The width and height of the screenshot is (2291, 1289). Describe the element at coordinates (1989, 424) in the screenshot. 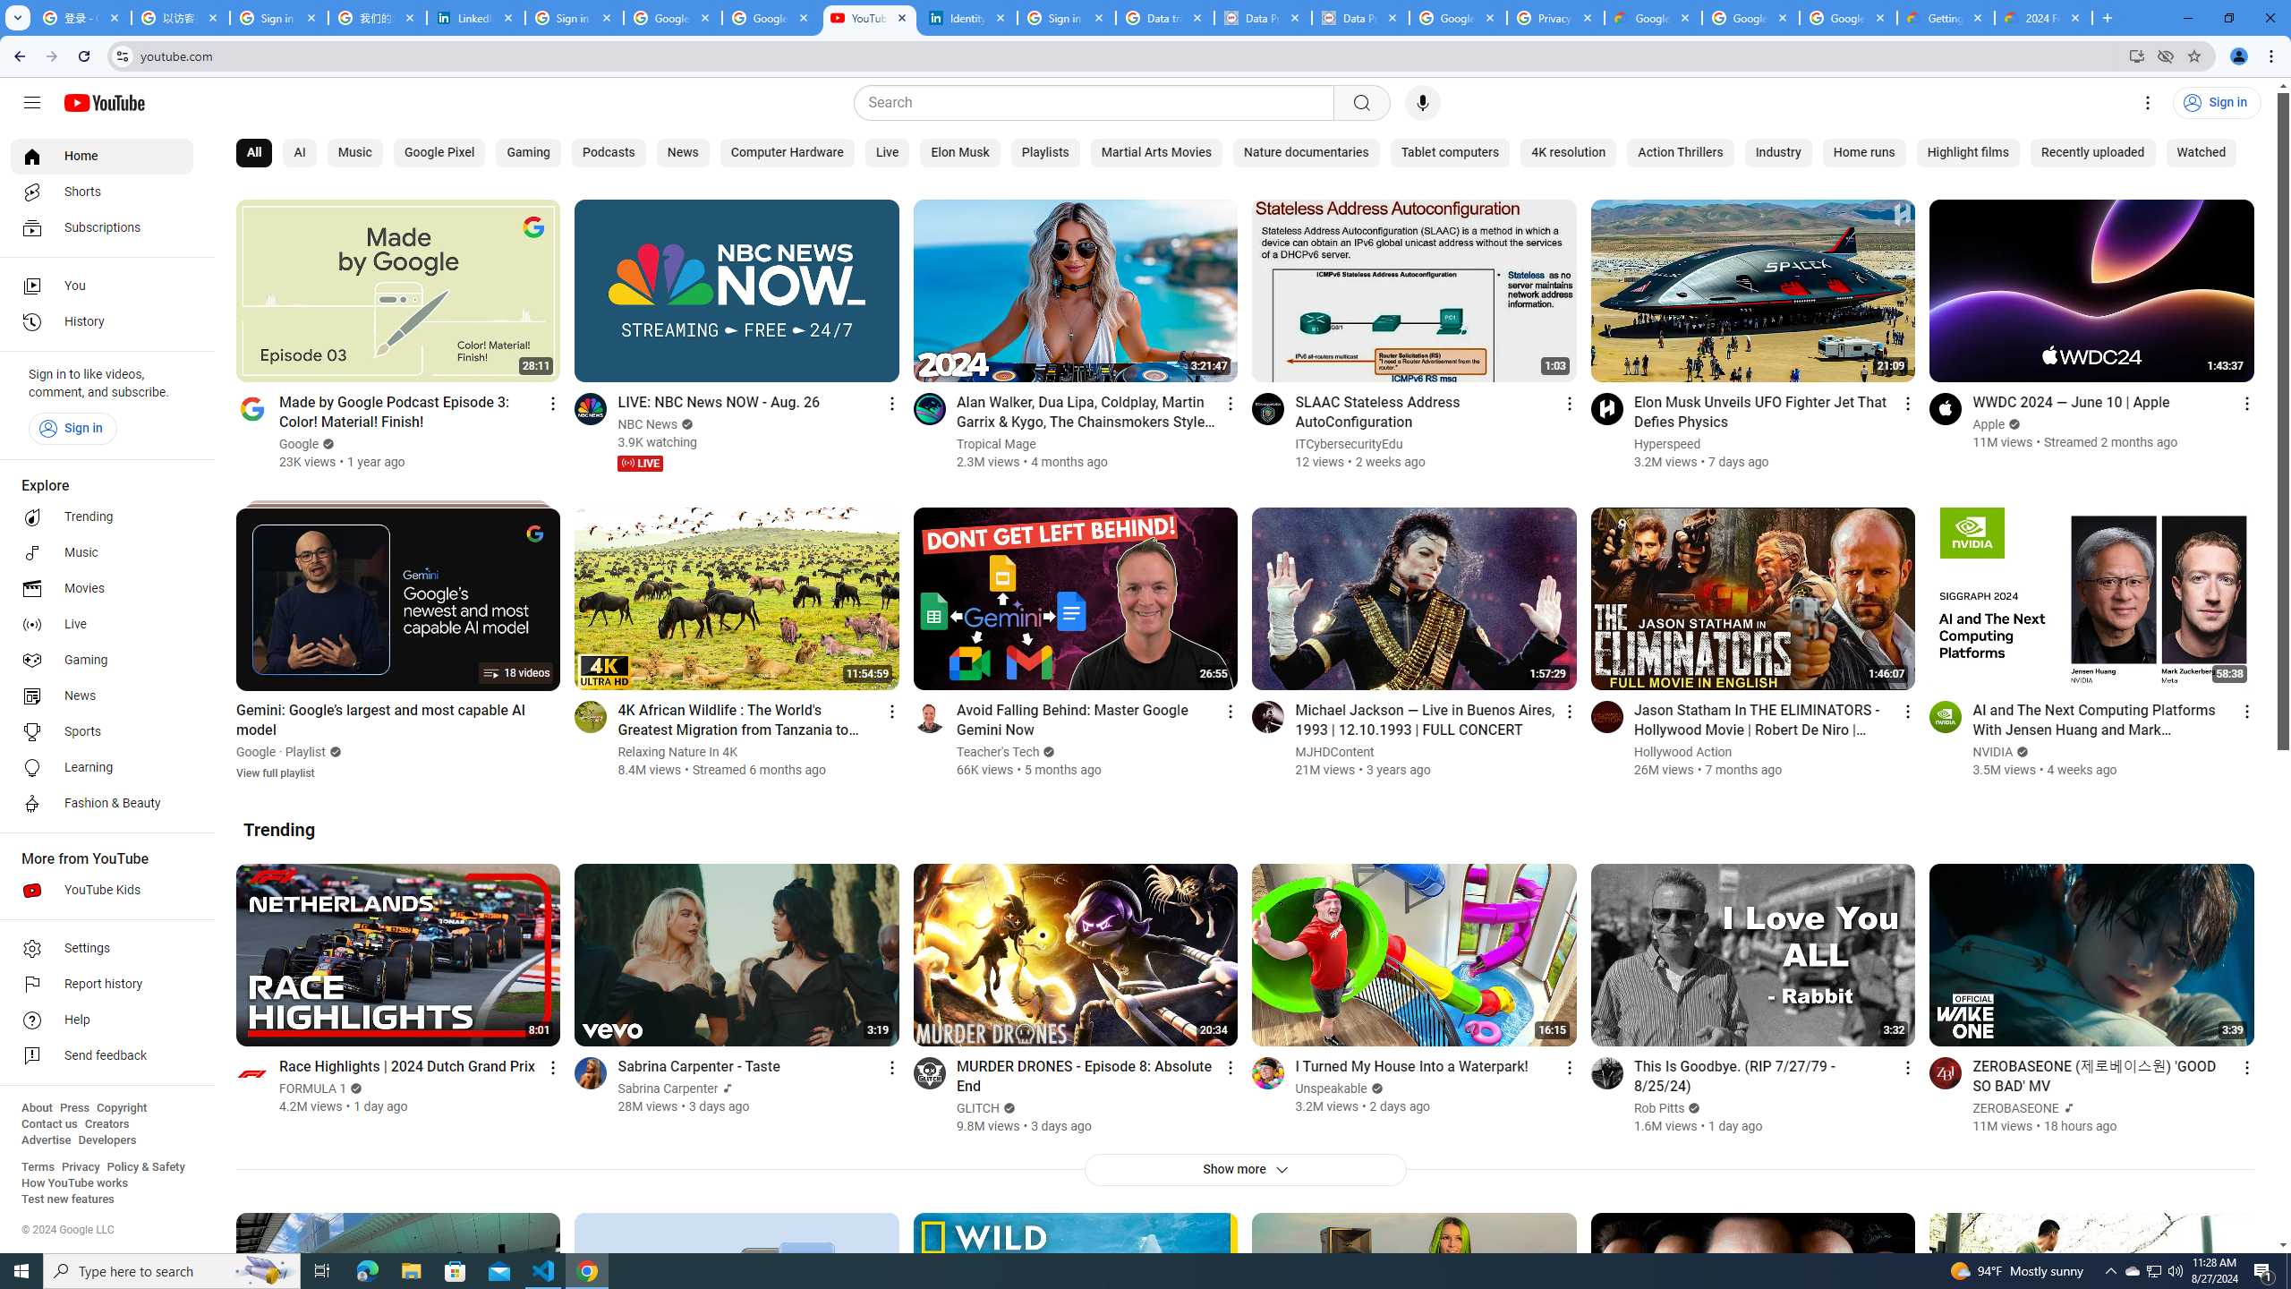

I see `Apple` at that location.